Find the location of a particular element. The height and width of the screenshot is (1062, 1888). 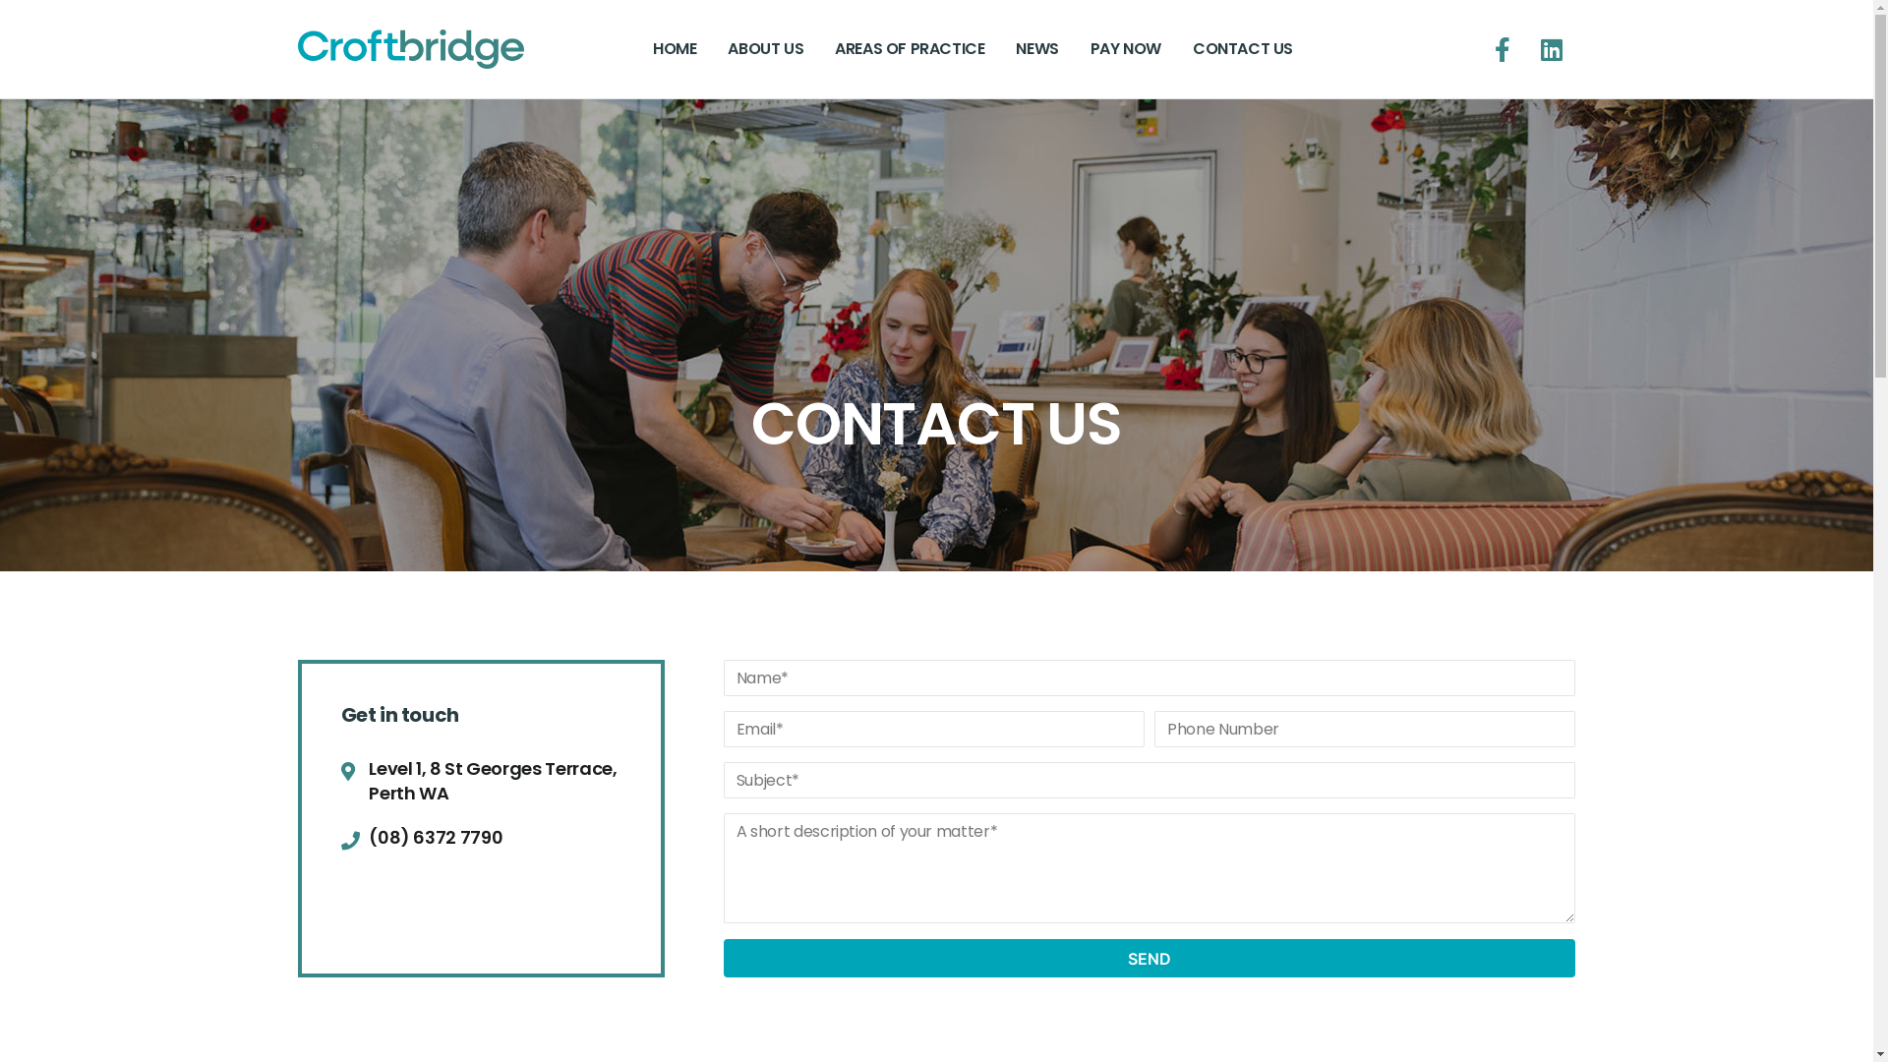

CONTACT US is located at coordinates (1243, 49).